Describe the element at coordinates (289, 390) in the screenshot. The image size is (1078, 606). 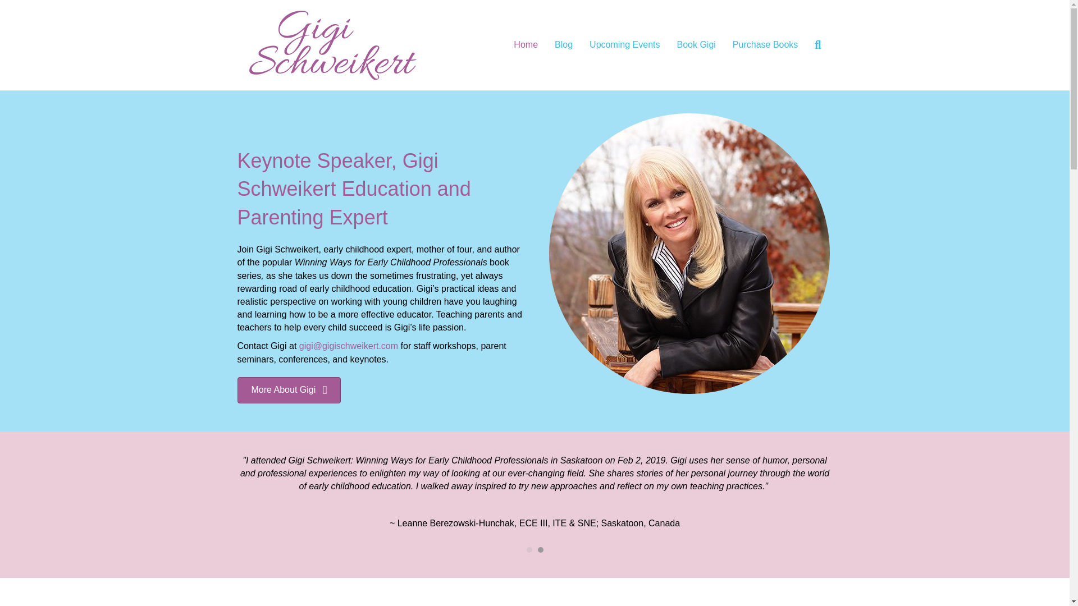
I see `More About Gigi` at that location.